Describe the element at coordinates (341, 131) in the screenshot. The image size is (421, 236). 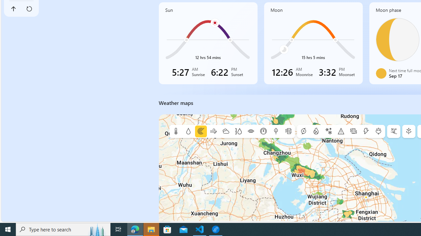
I see `Severe weather` at that location.